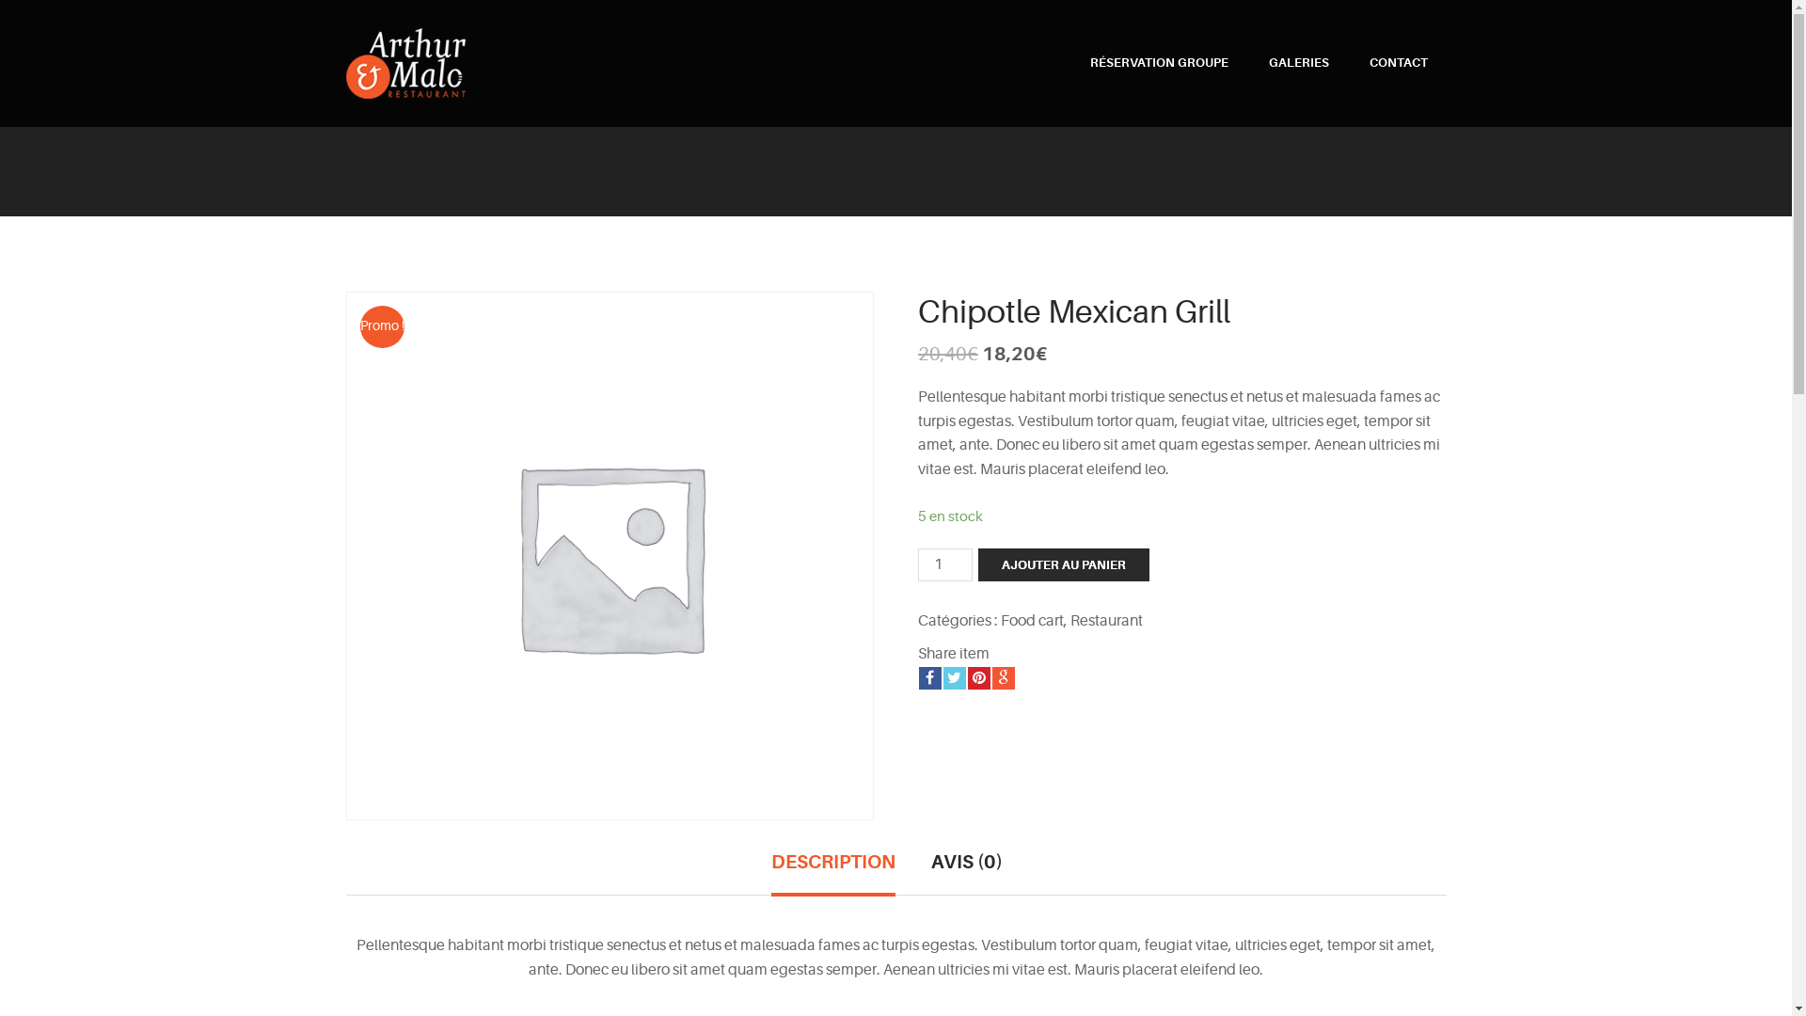 Image resolution: width=1806 pixels, height=1016 pixels. What do you see at coordinates (1064, 564) in the screenshot?
I see `AJOUTER AU PANIER` at bounding box center [1064, 564].